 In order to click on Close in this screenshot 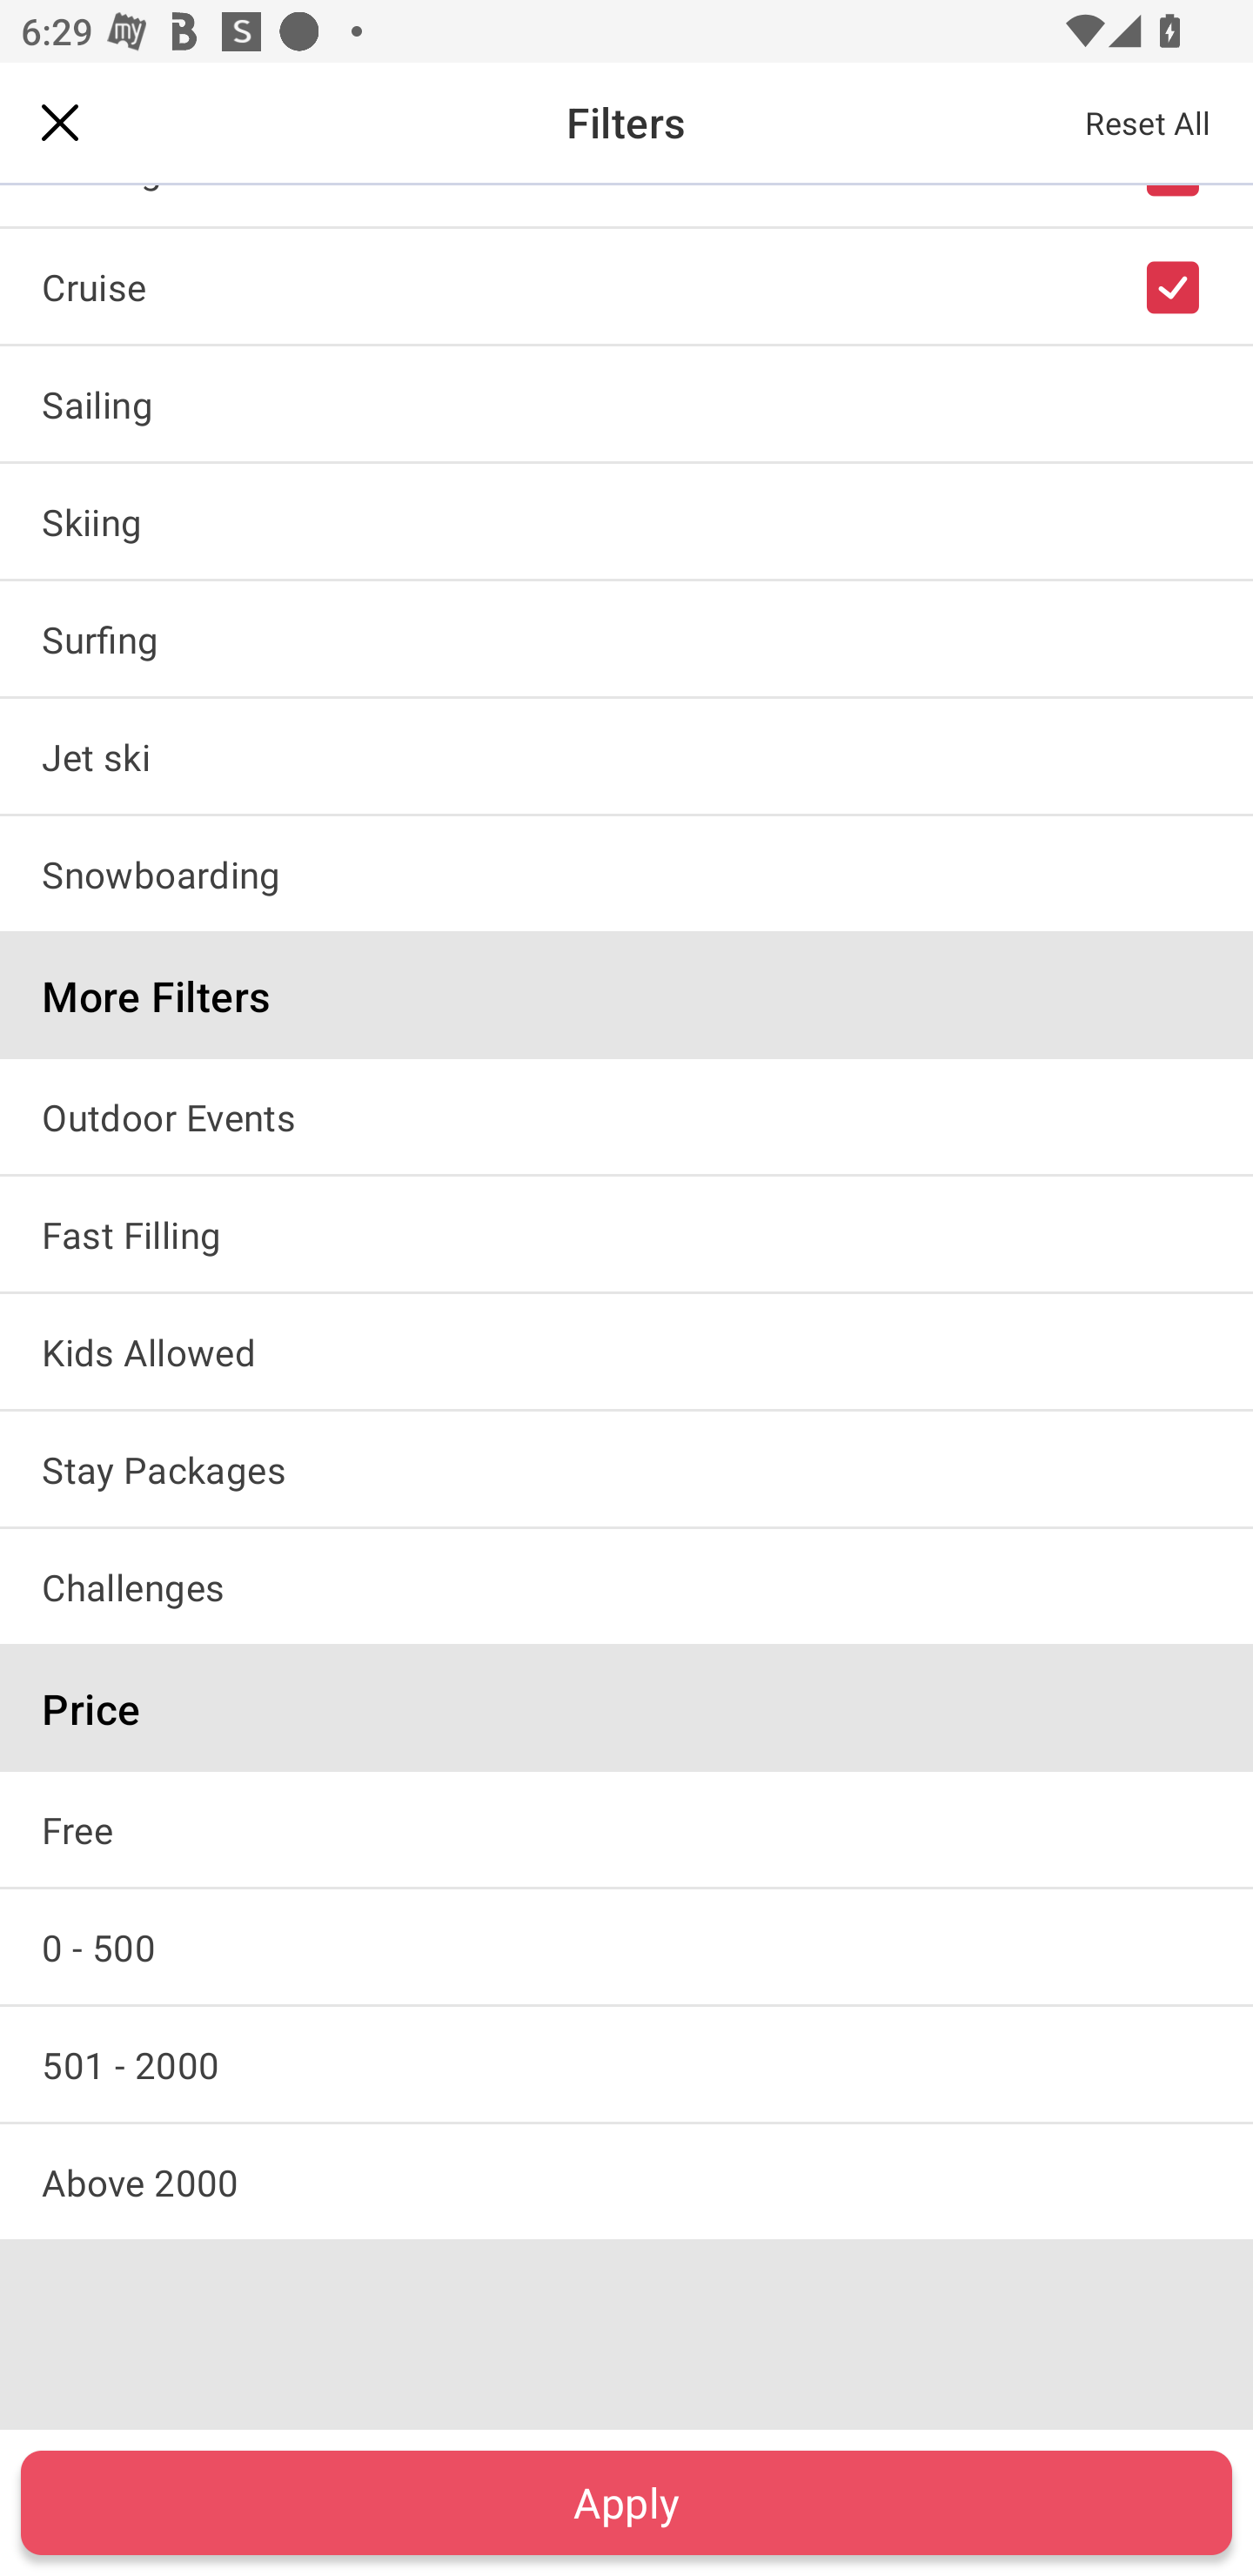, I will do `click(60, 122)`.